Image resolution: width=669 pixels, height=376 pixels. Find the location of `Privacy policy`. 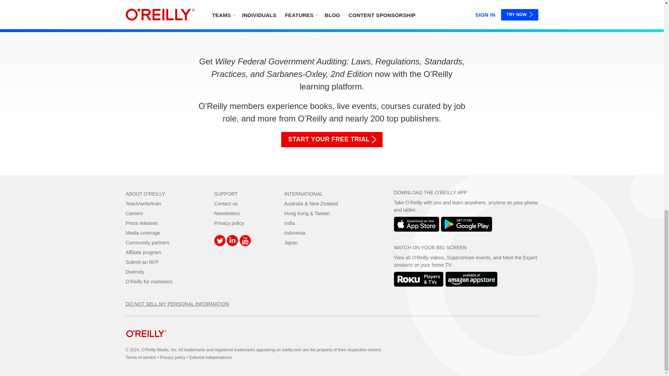

Privacy policy is located at coordinates (229, 223).